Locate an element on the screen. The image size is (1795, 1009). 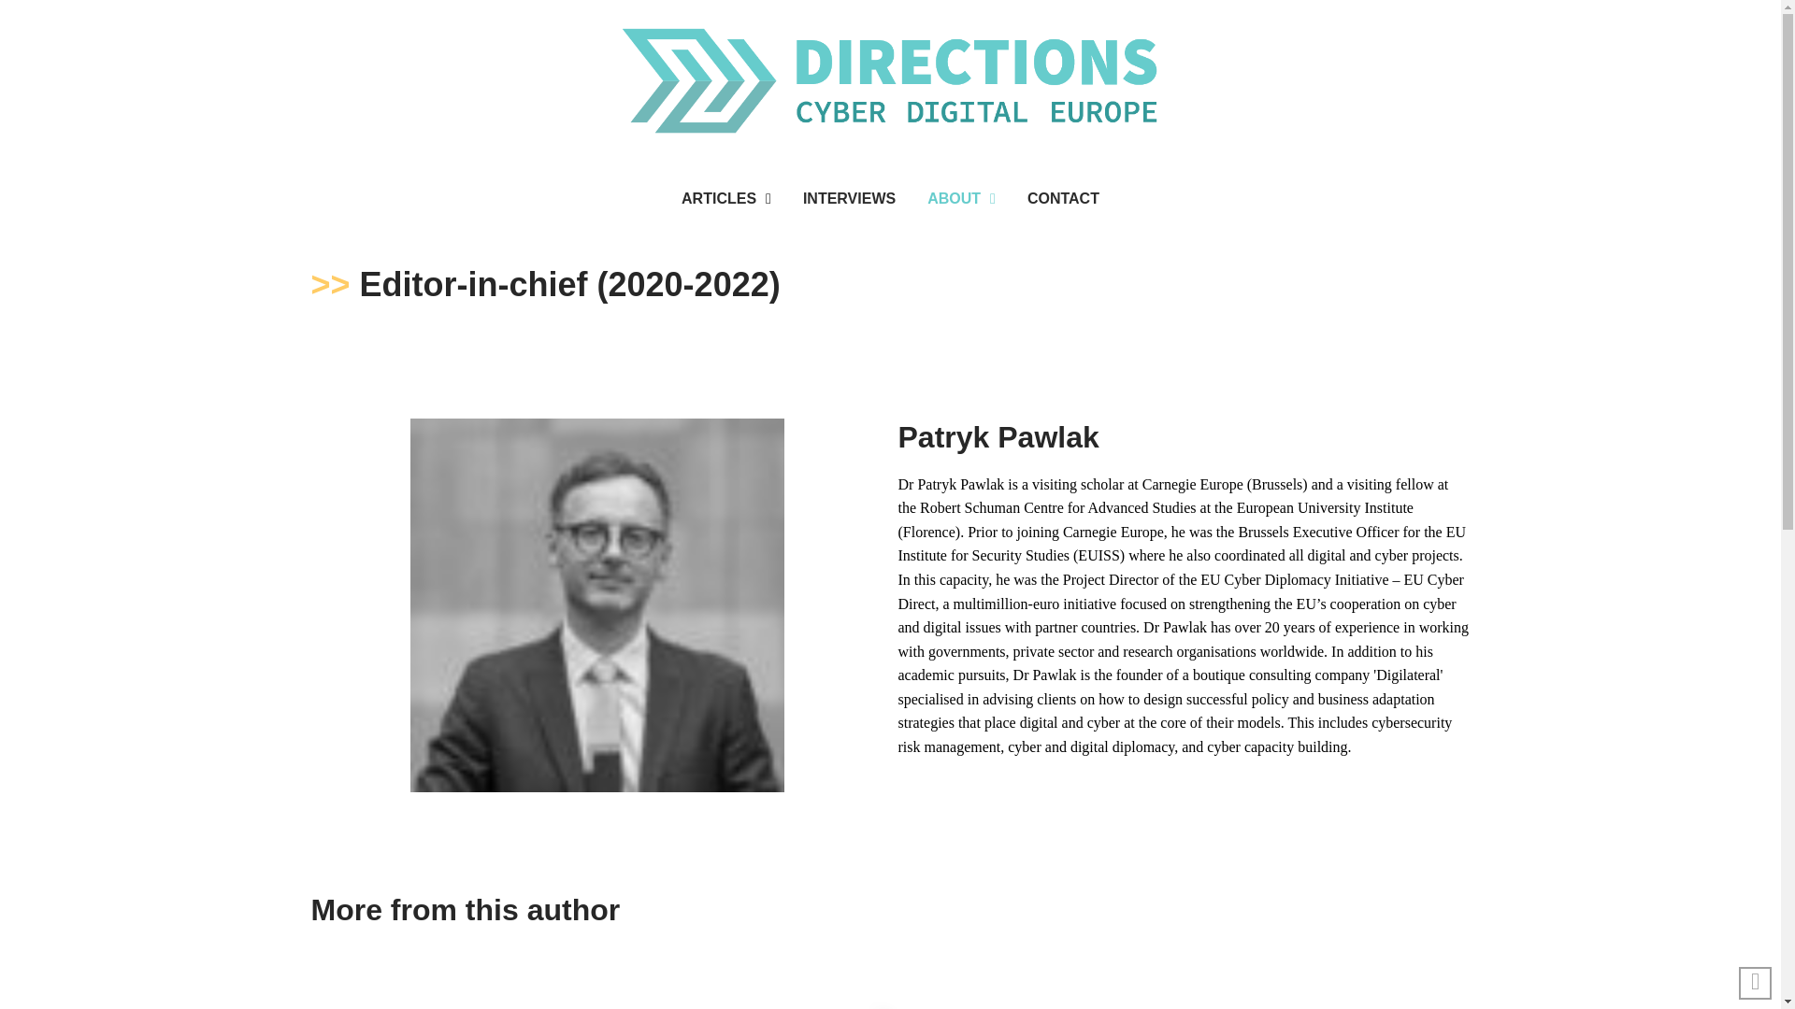
INTERVIEWS is located at coordinates (849, 198).